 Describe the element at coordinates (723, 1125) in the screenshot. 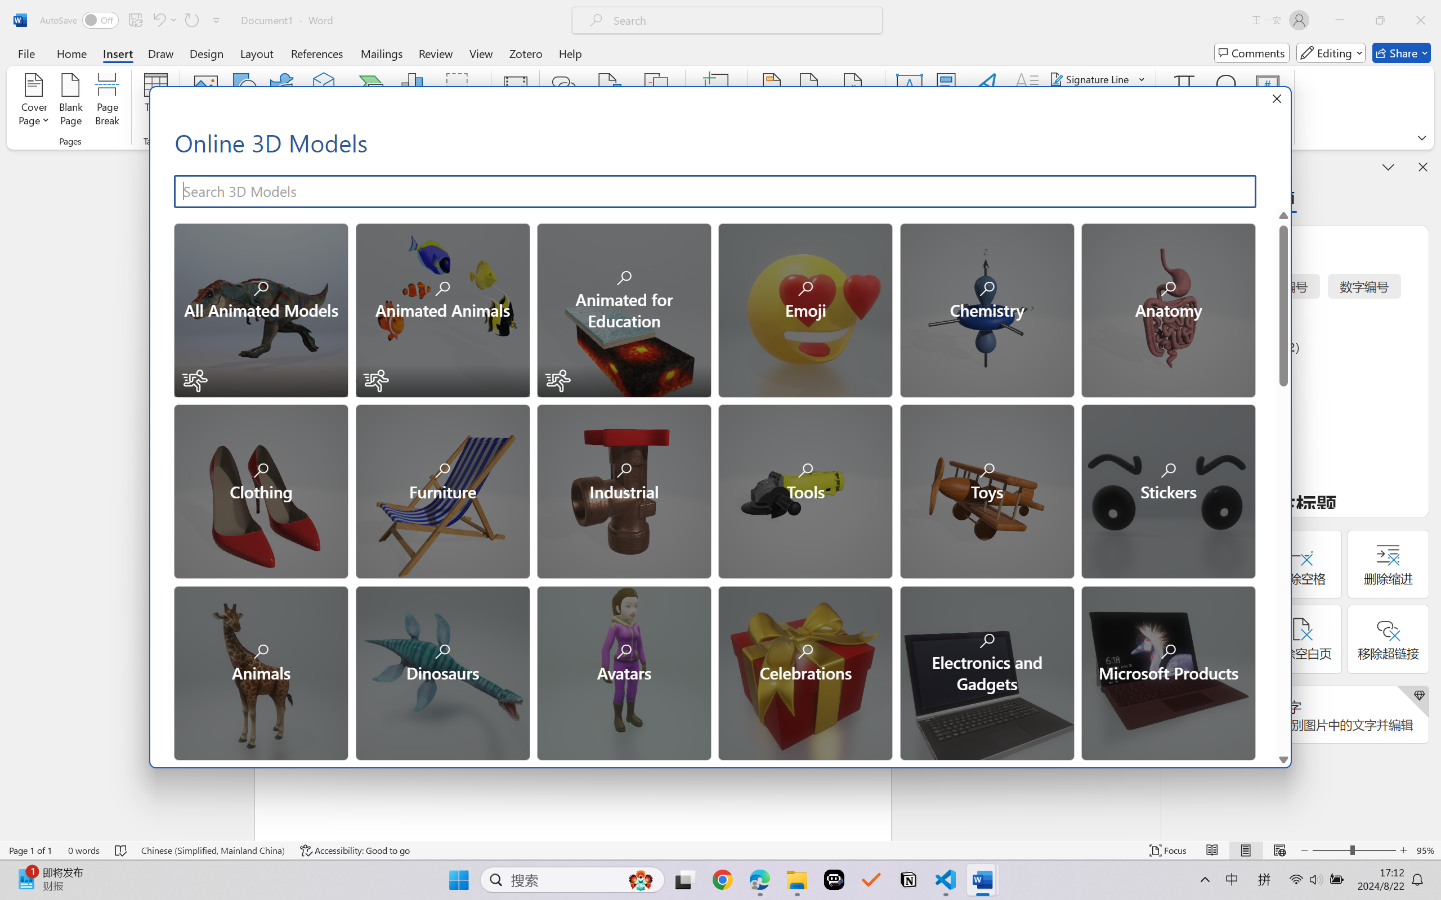

I see `Categories` at that location.